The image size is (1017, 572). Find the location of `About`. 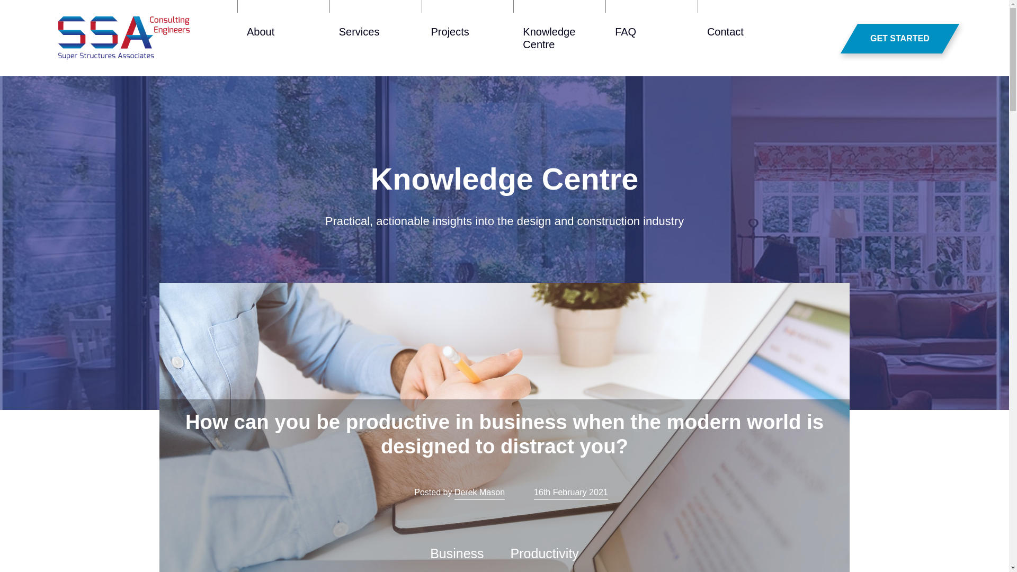

About is located at coordinates (283, 38).